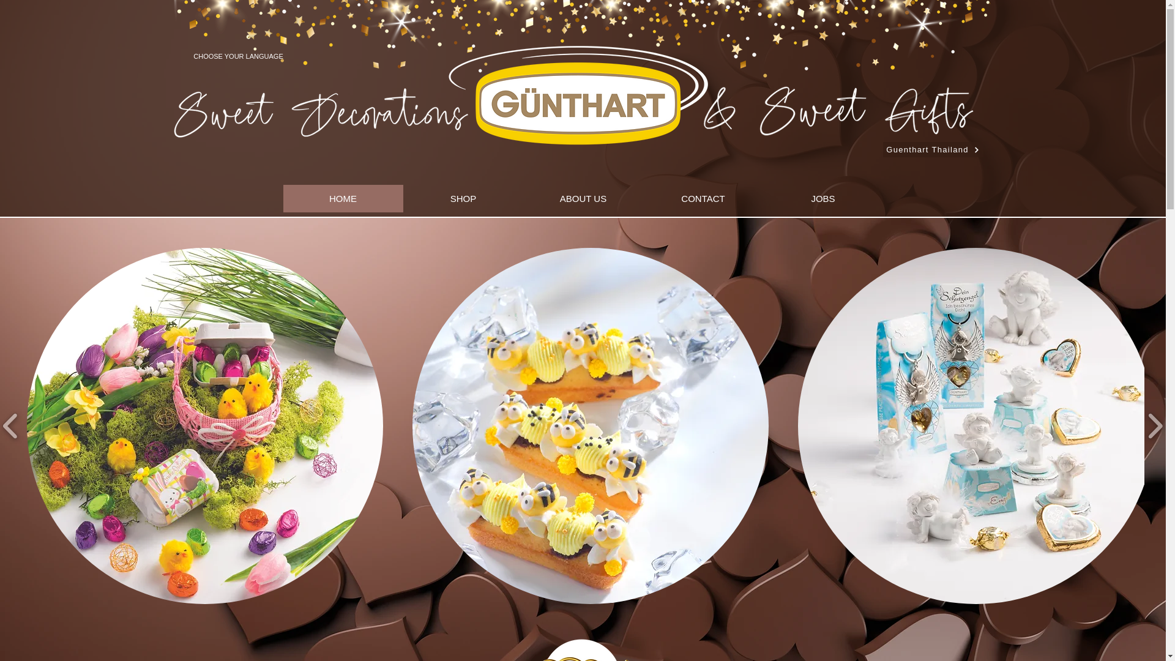 The width and height of the screenshot is (1175, 661). I want to click on JOBS, so click(822, 198).